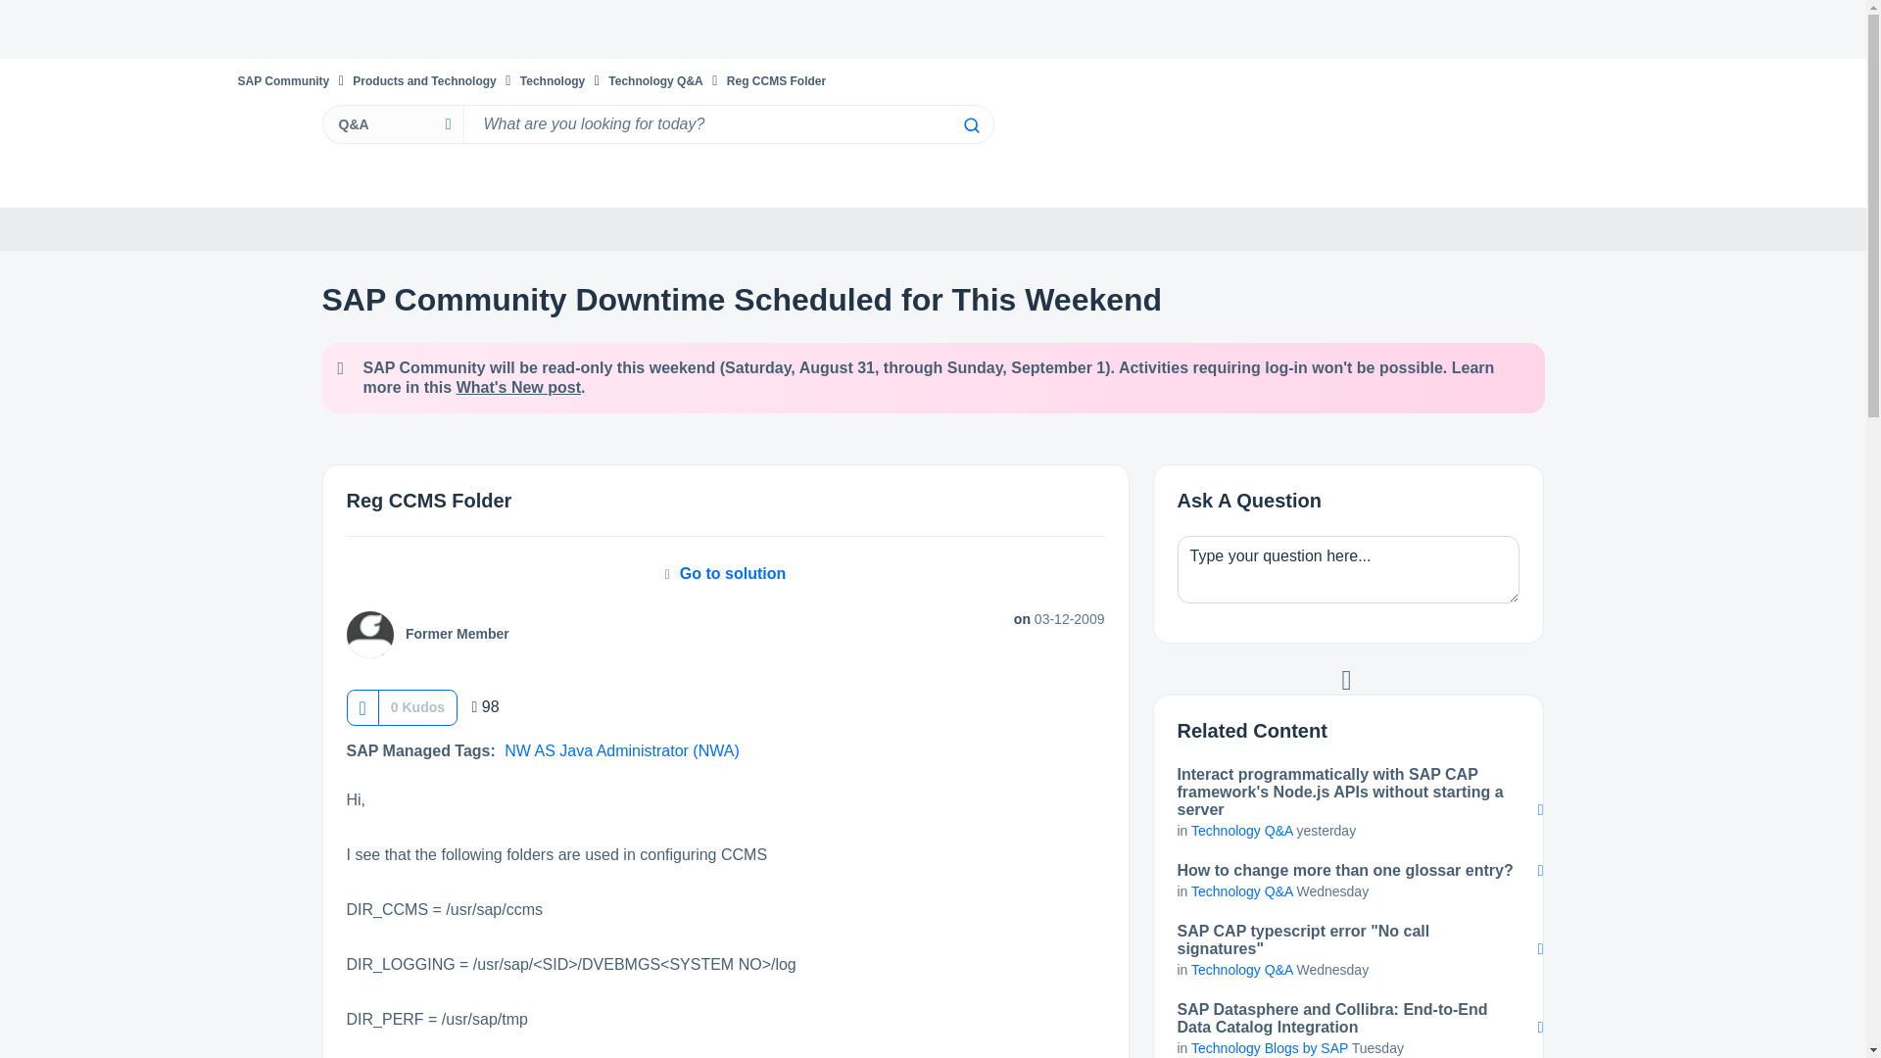 The image size is (1881, 1058). Describe the element at coordinates (424, 80) in the screenshot. I see `Products and Technology` at that location.